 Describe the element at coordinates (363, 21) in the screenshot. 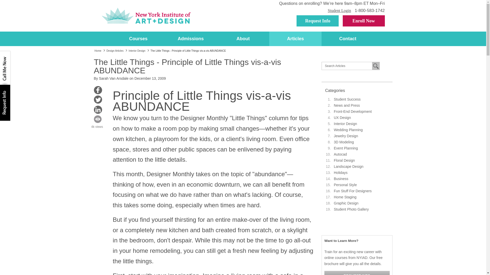

I see `Enroll Now` at that location.